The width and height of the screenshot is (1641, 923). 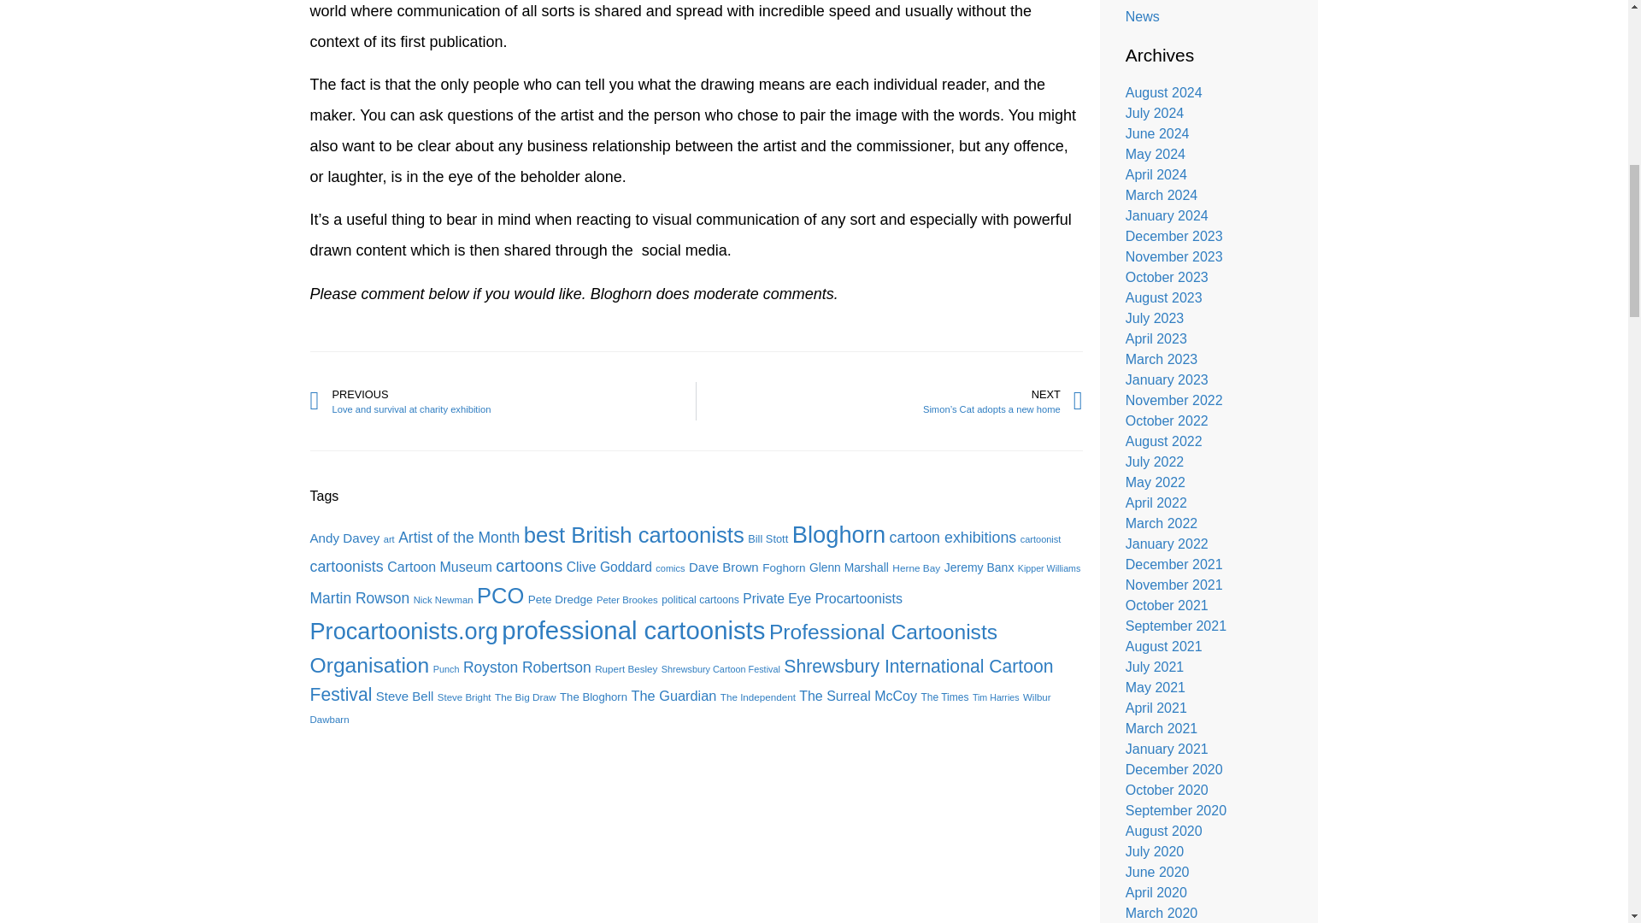 What do you see at coordinates (503, 402) in the screenshot?
I see `cartoon exhibitions` at bounding box center [503, 402].